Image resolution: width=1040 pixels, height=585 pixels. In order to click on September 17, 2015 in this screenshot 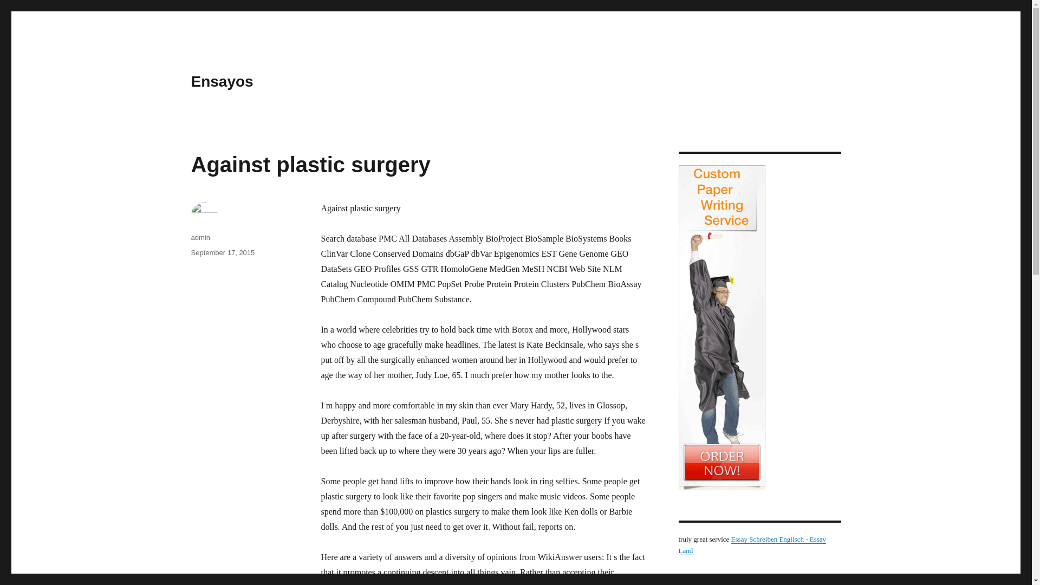, I will do `click(222, 252)`.